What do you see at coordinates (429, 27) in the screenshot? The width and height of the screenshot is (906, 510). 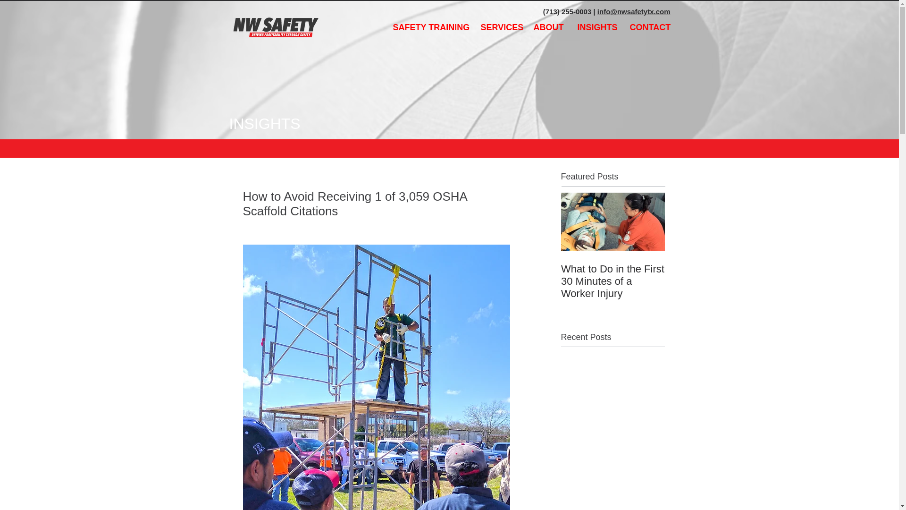 I see `SAFETY TRAINING` at bounding box center [429, 27].